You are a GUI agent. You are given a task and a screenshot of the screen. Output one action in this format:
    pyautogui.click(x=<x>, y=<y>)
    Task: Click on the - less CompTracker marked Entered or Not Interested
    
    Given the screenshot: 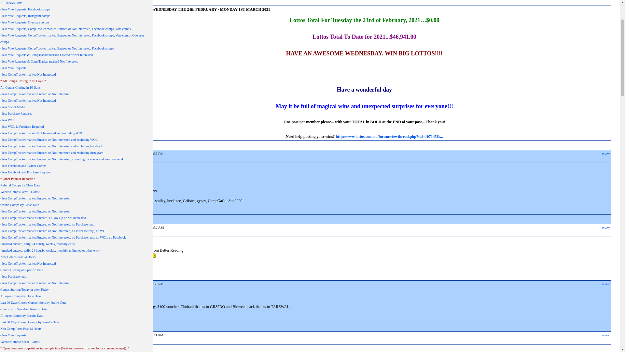 What is the action you would take?
    pyautogui.click(x=35, y=267)
    